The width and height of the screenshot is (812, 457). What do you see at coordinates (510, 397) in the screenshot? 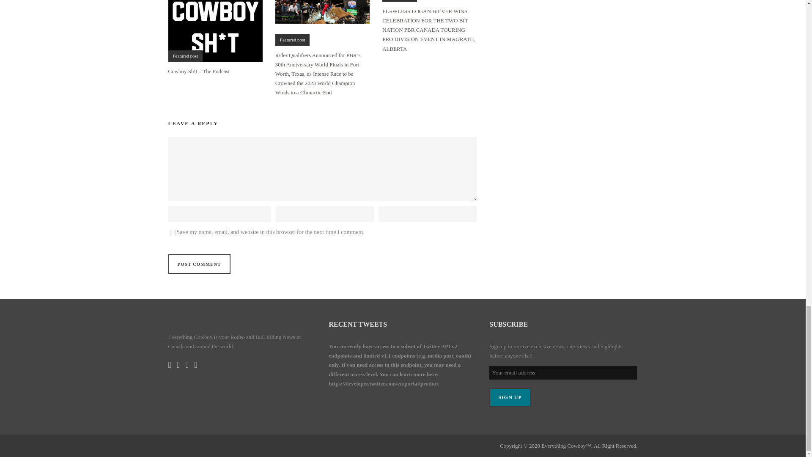
I see `Sign up` at bounding box center [510, 397].